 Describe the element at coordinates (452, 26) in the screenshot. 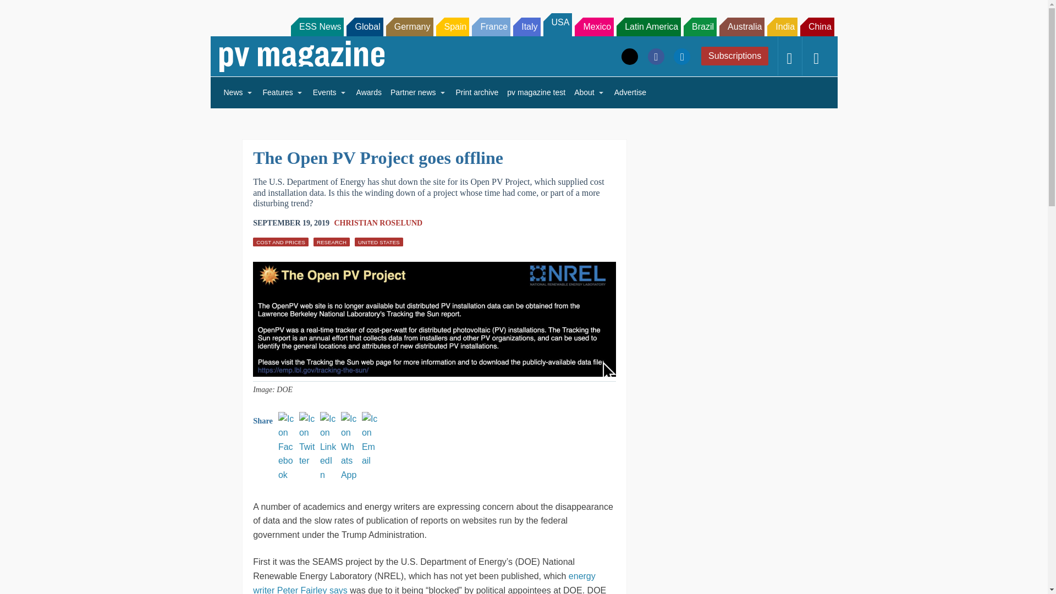

I see `Spain` at that location.